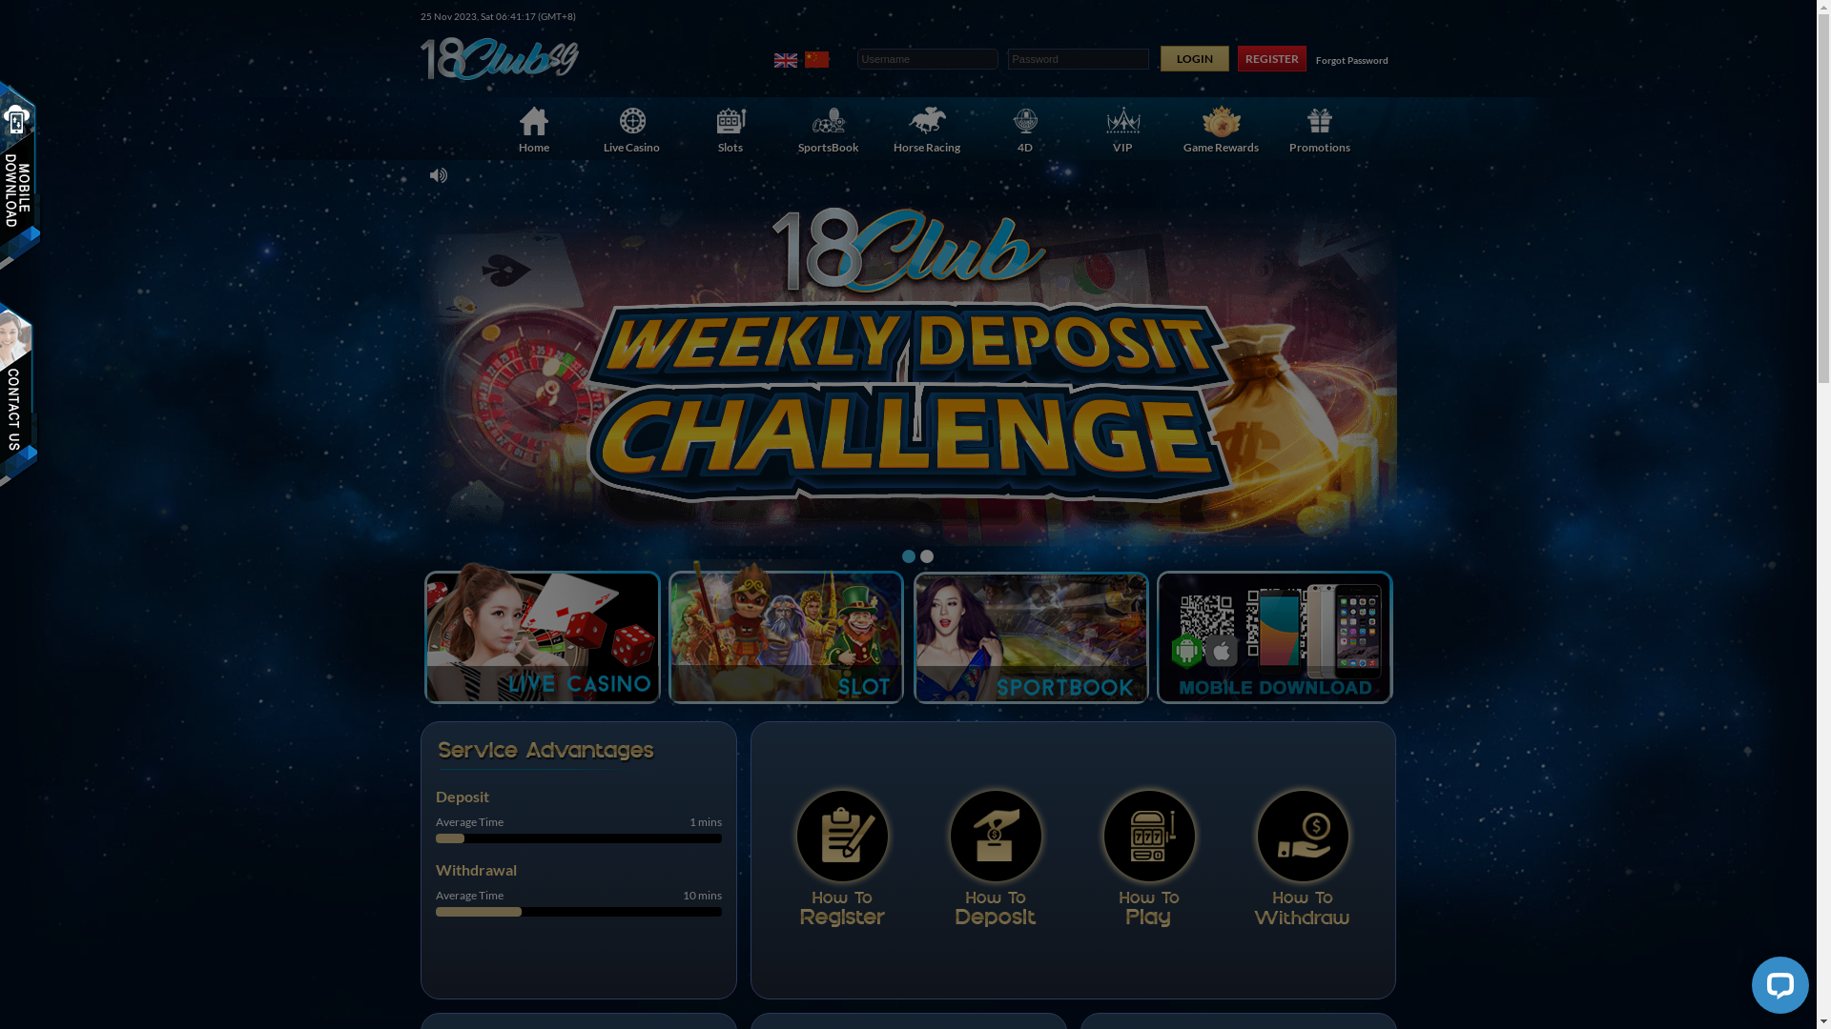 The height and width of the screenshot is (1029, 1831). Describe the element at coordinates (1320, 129) in the screenshot. I see `Promotions` at that location.